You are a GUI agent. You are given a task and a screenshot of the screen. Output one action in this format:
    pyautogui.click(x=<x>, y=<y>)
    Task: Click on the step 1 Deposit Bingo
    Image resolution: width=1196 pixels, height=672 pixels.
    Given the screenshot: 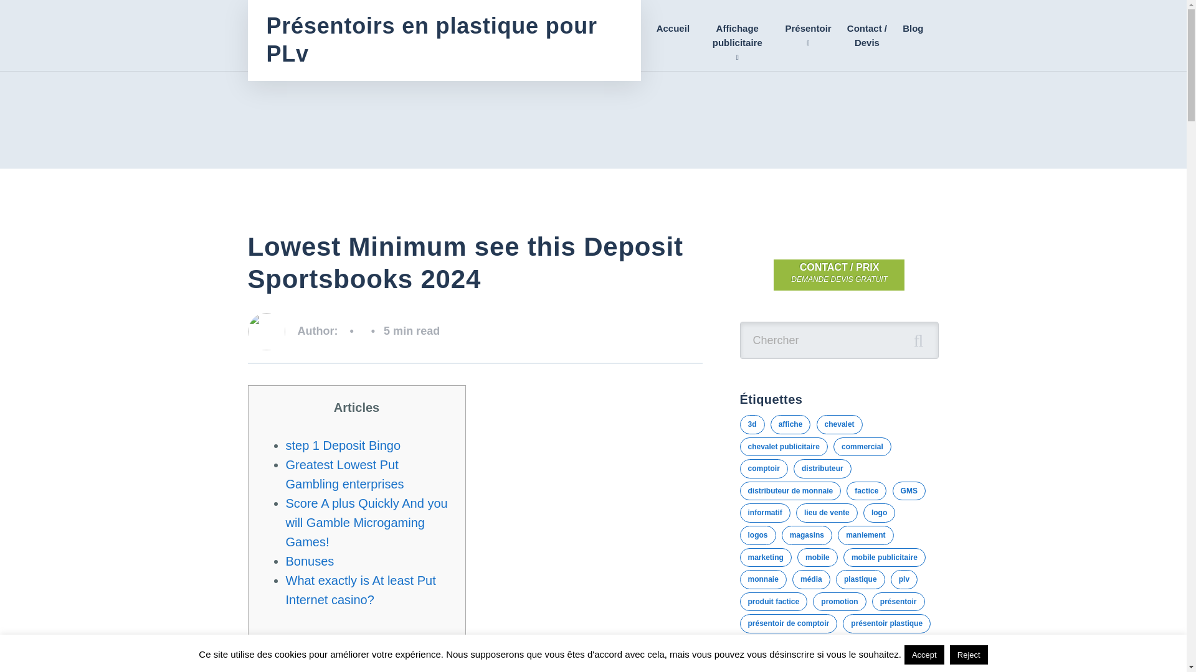 What is the action you would take?
    pyautogui.click(x=343, y=446)
    